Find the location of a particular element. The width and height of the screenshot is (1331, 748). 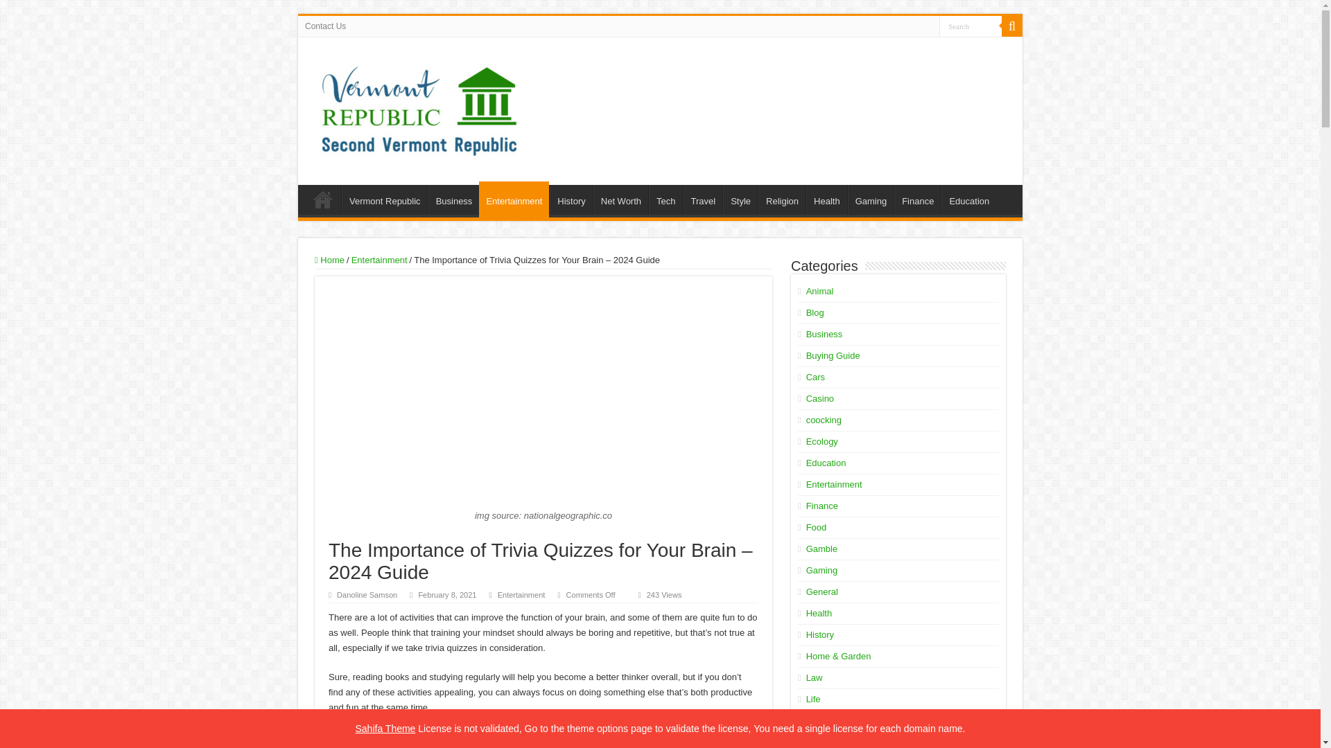

Health is located at coordinates (826, 199).